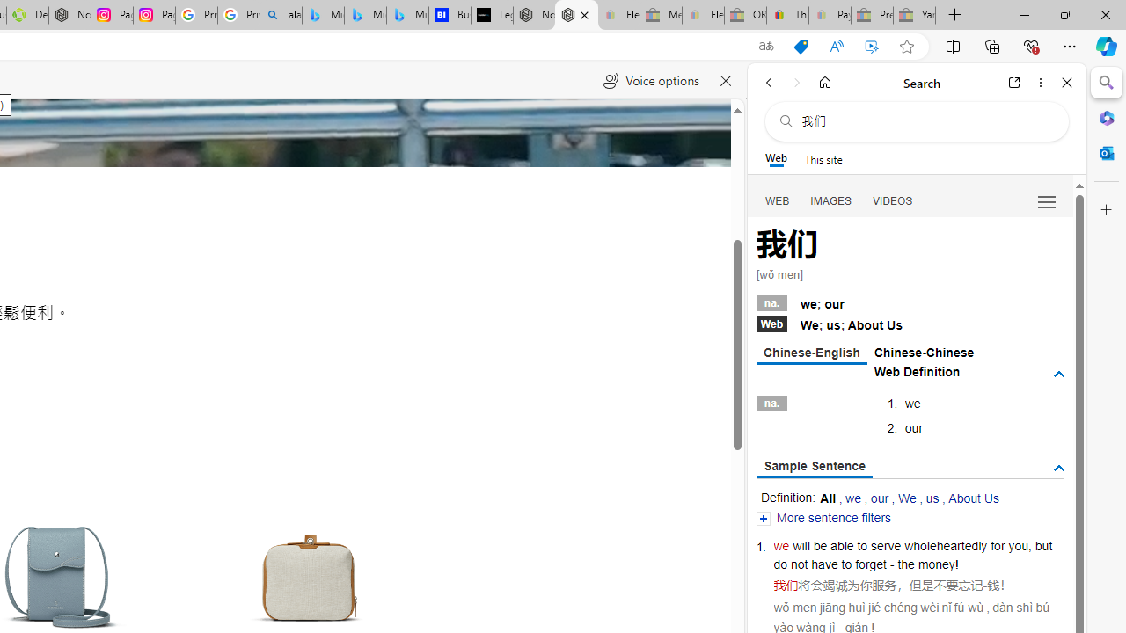 The image size is (1126, 633). I want to click on money, so click(936, 564).